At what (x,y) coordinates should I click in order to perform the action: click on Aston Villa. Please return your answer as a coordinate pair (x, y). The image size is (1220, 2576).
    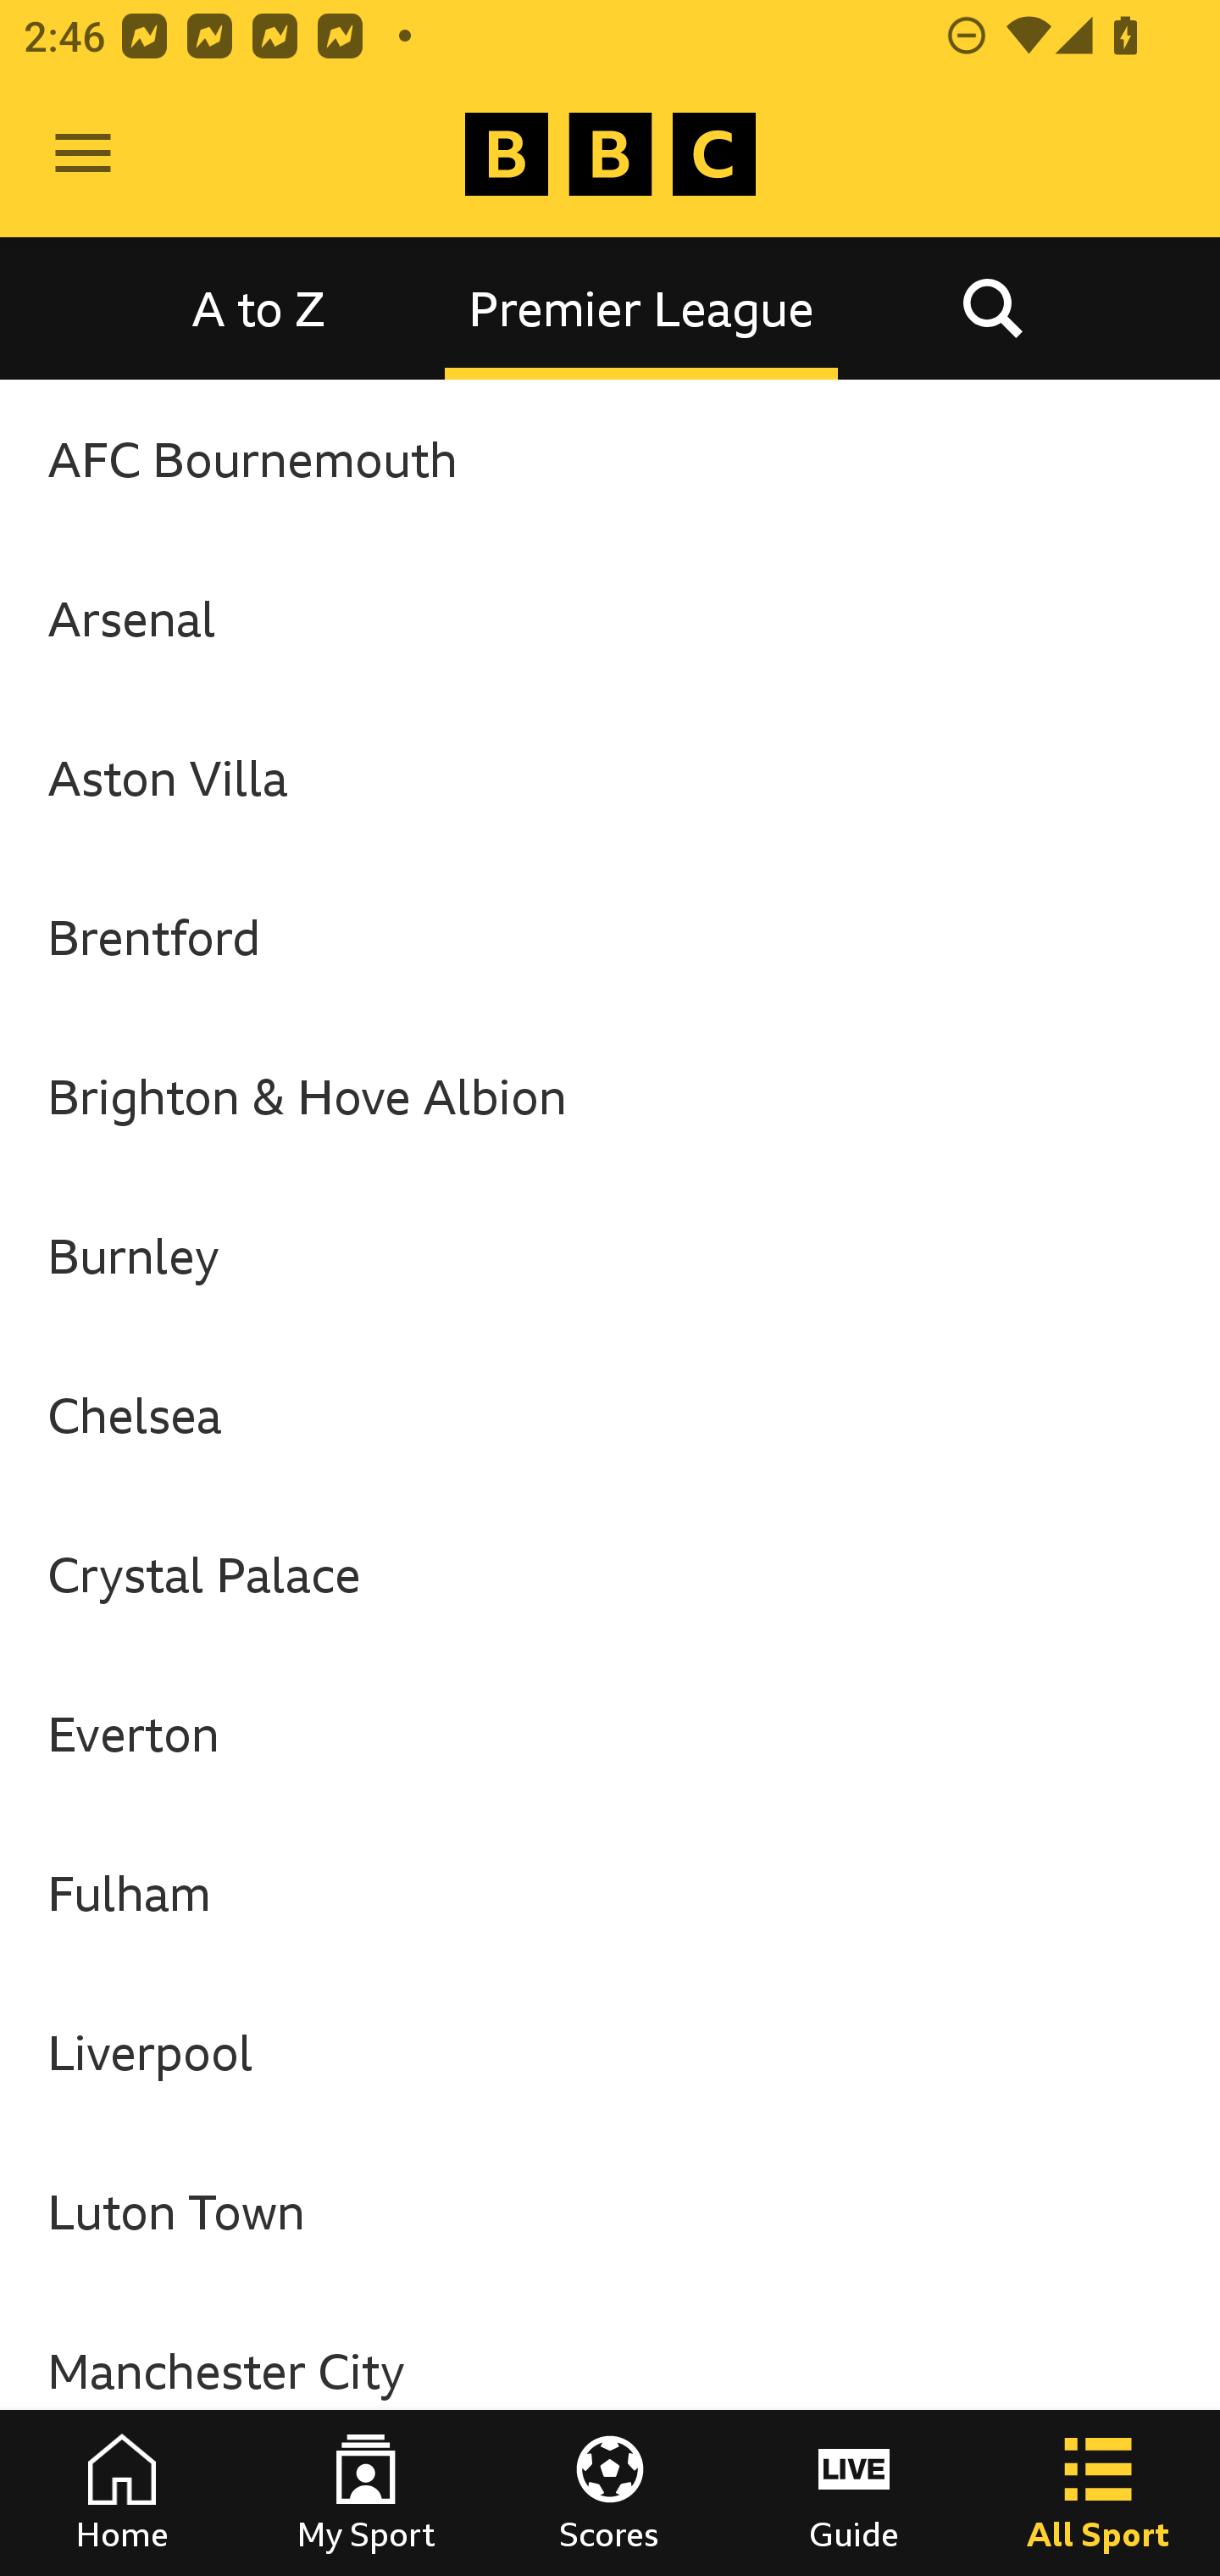
    Looking at the image, I should click on (610, 778).